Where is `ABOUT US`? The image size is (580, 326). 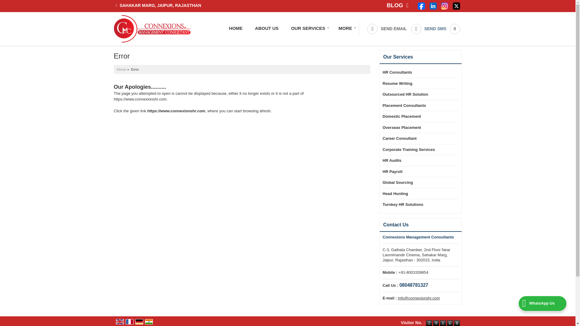 ABOUT US is located at coordinates (266, 28).